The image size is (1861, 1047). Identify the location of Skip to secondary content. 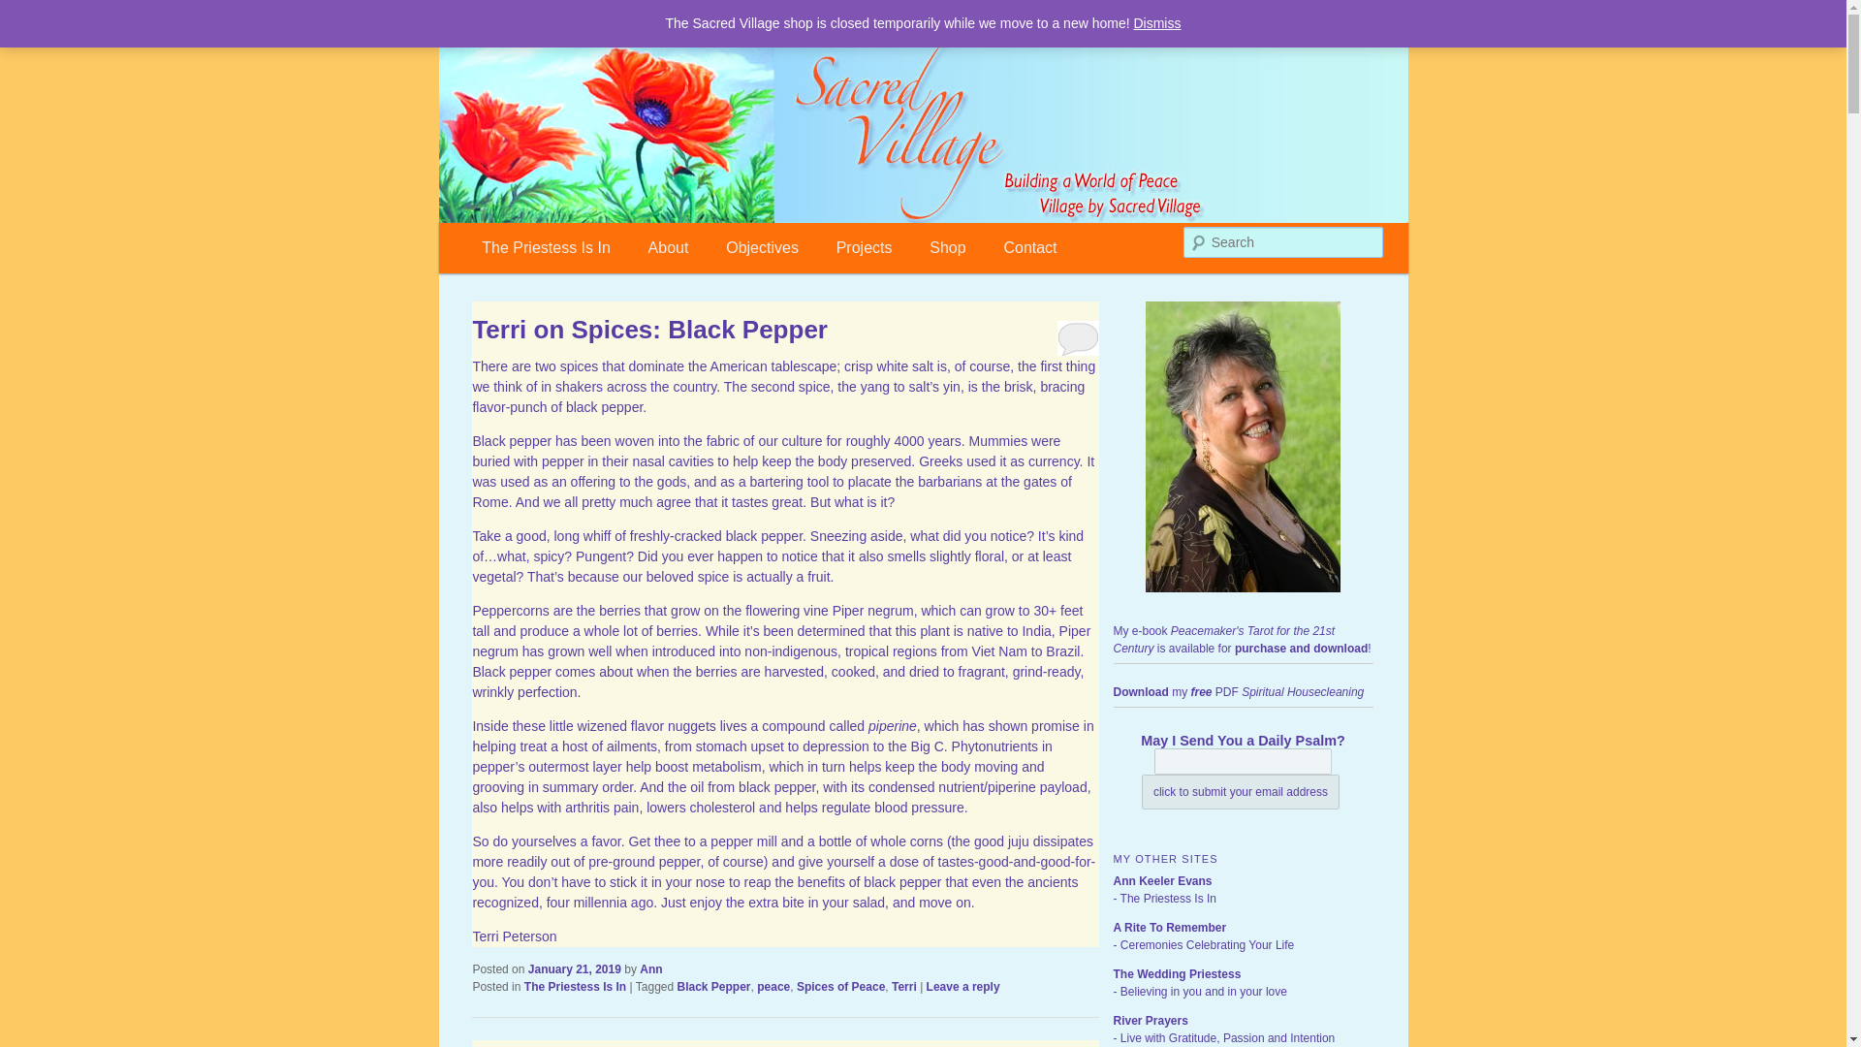
(567, 244).